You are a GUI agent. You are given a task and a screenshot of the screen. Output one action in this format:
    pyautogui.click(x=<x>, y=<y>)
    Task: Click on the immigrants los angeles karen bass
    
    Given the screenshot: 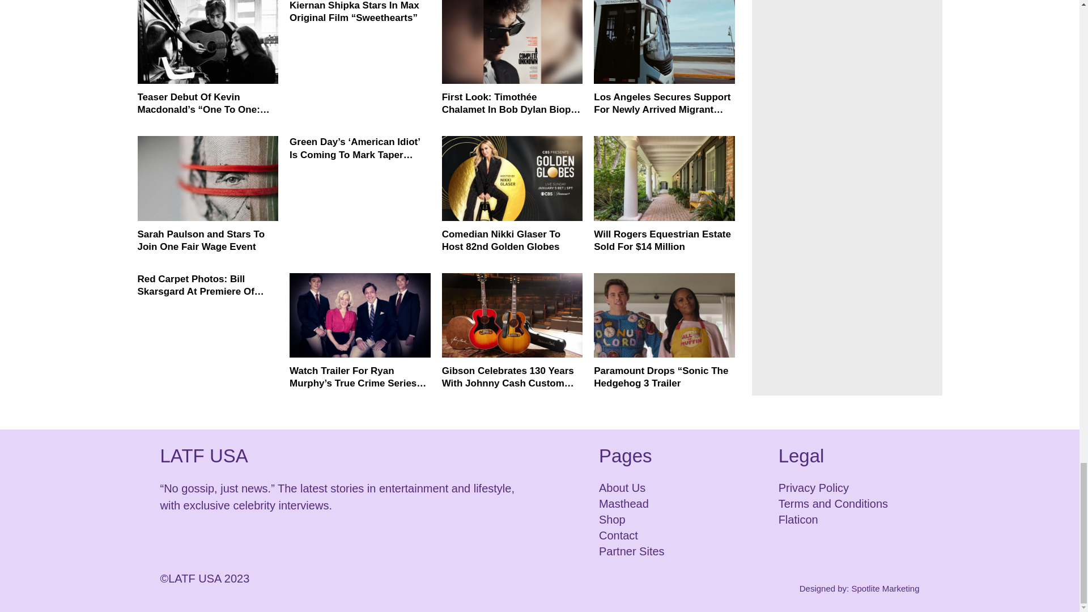 What is the action you would take?
    pyautogui.click(x=664, y=42)
    